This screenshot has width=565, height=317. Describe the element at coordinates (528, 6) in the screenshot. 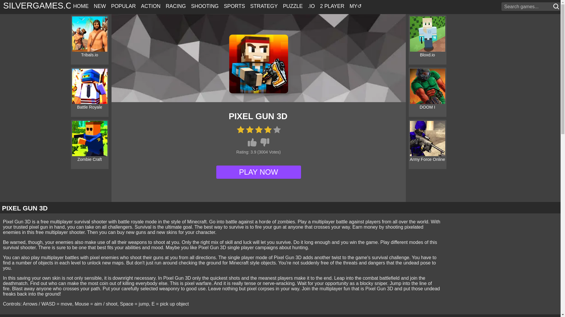

I see `Search games...` at that location.